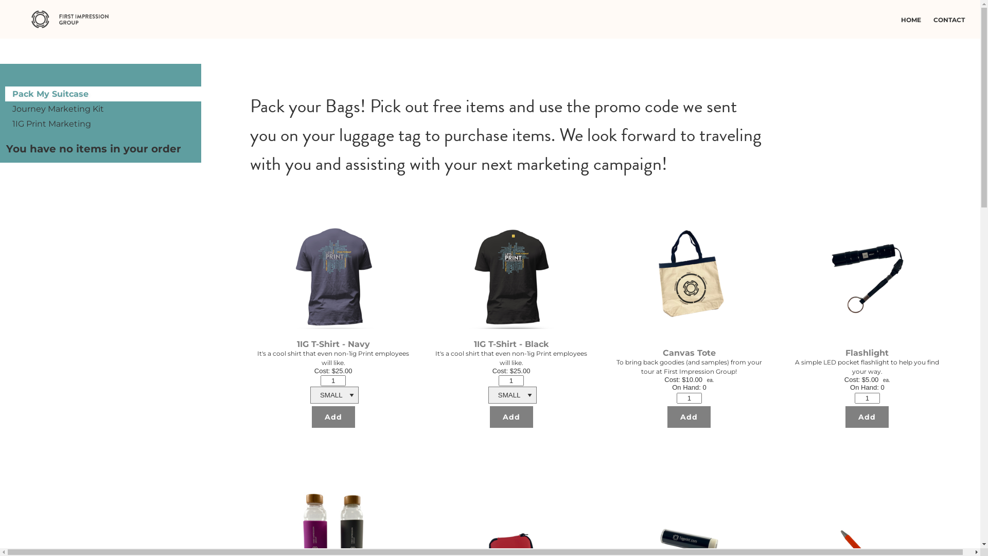 This screenshot has width=988, height=556. I want to click on Pack My Suitcase, so click(50, 94).